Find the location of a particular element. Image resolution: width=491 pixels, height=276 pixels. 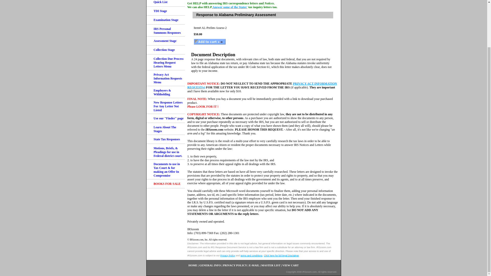

terms and conditions is located at coordinates (251, 256).